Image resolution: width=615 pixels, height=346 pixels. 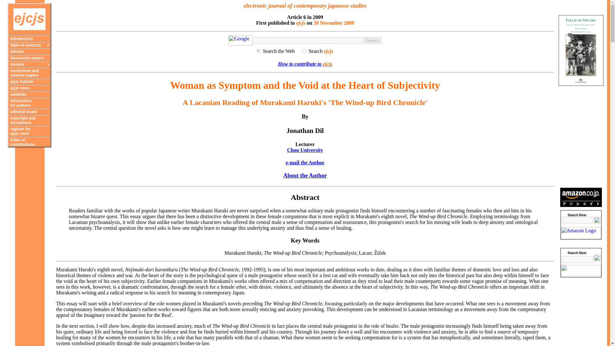 What do you see at coordinates (305, 162) in the screenshot?
I see `e-mail the Author` at bounding box center [305, 162].